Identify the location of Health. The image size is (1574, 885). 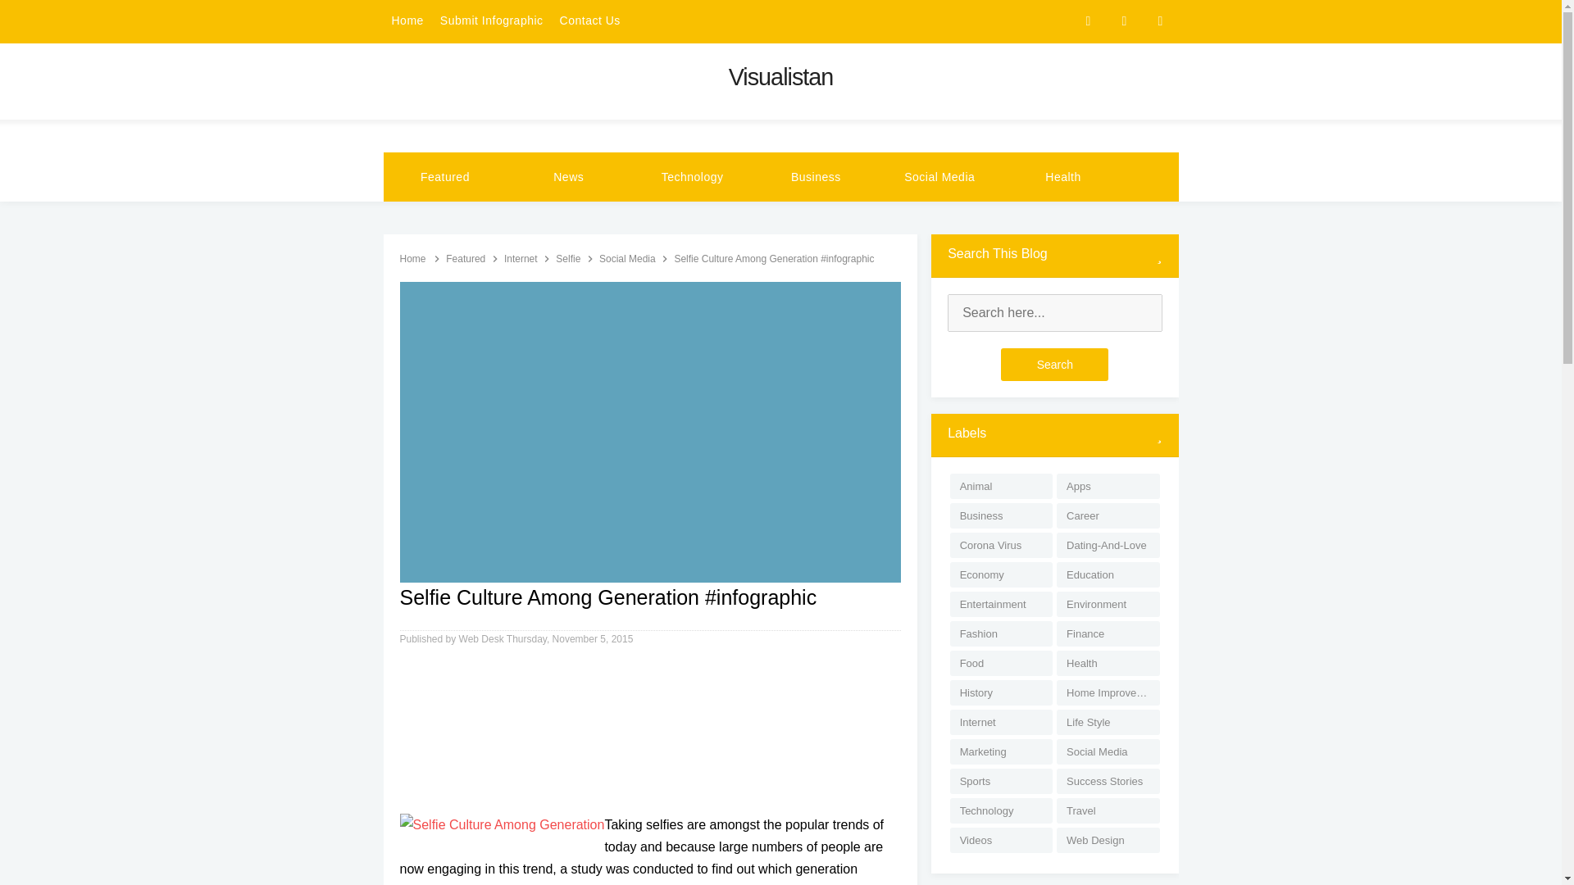
(1062, 177).